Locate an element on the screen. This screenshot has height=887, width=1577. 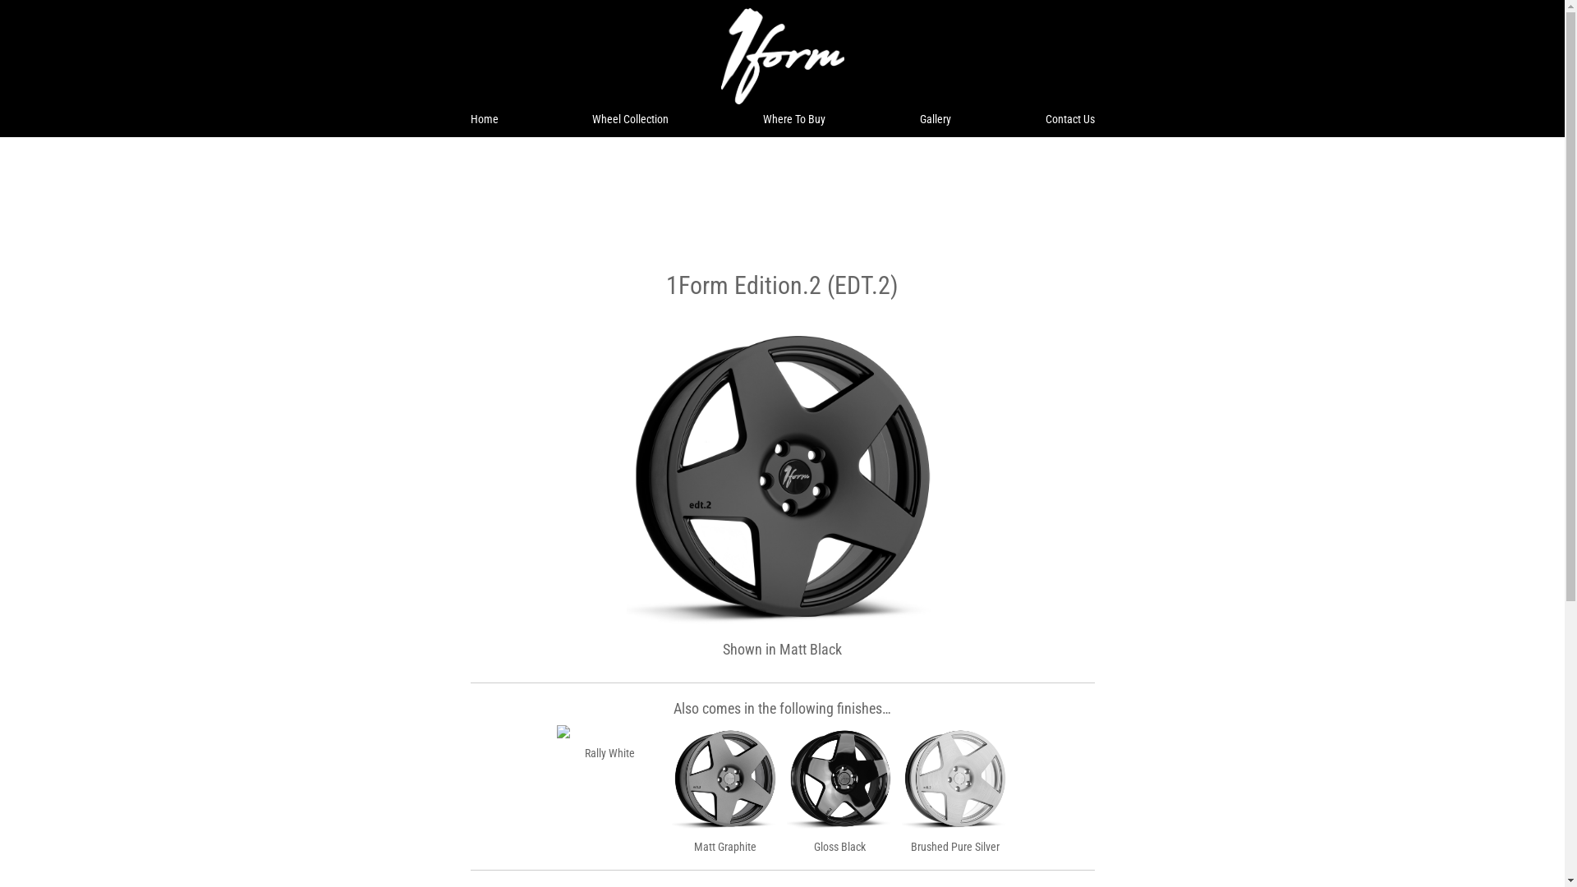
Where To Buy is located at coordinates (794, 119).